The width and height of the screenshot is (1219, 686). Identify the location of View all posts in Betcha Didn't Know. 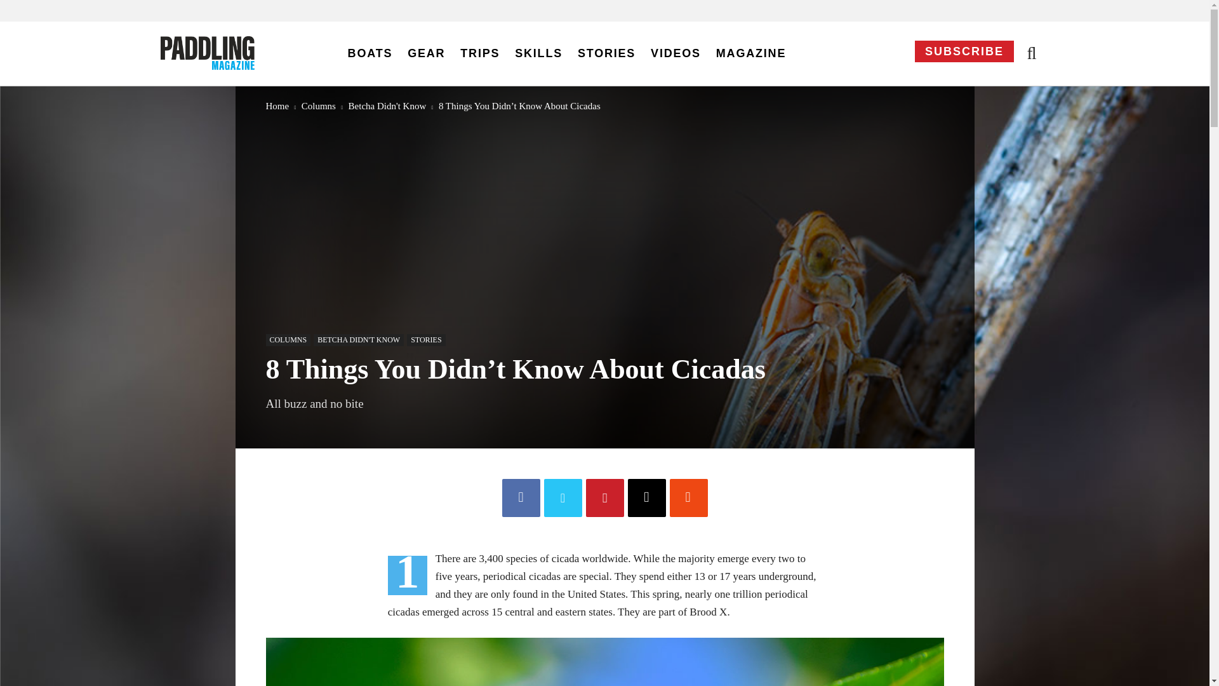
(387, 105).